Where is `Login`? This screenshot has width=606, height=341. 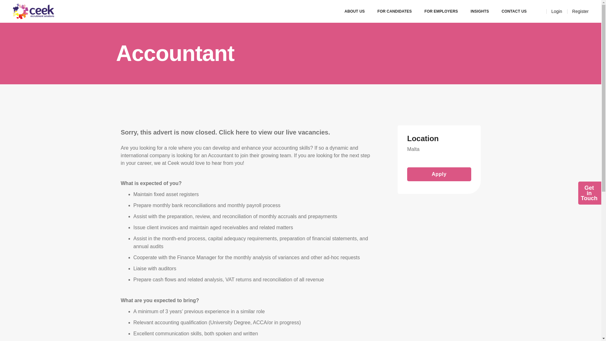 Login is located at coordinates (439, 174).